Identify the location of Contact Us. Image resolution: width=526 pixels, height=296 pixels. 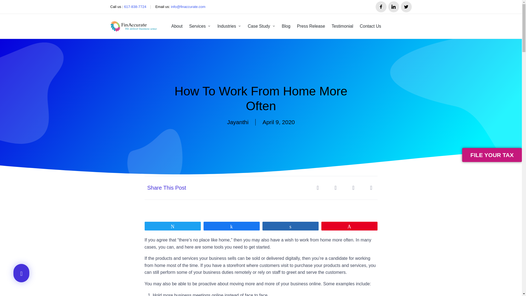
(370, 26).